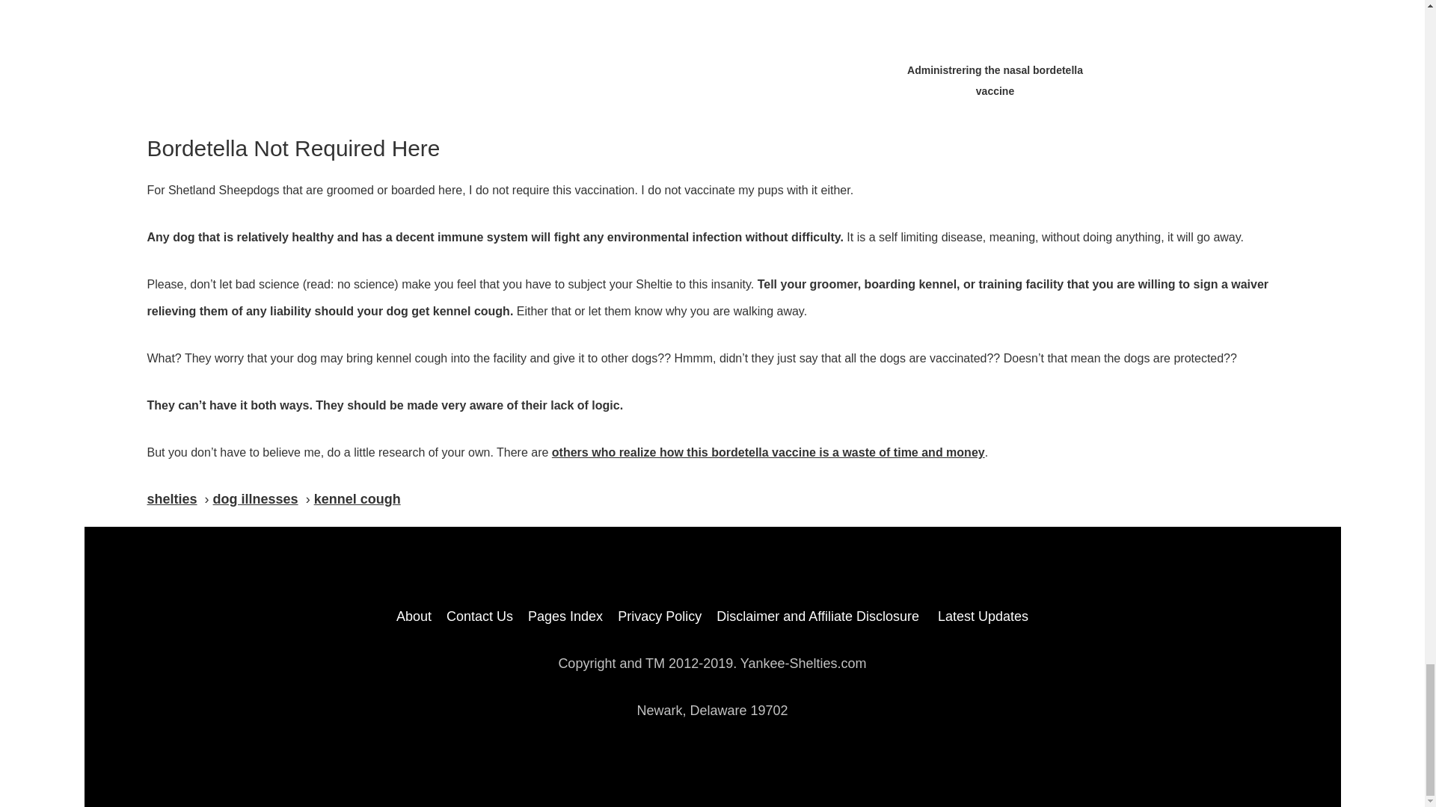 This screenshot has width=1436, height=807. I want to click on dog illnesses, so click(256, 499).